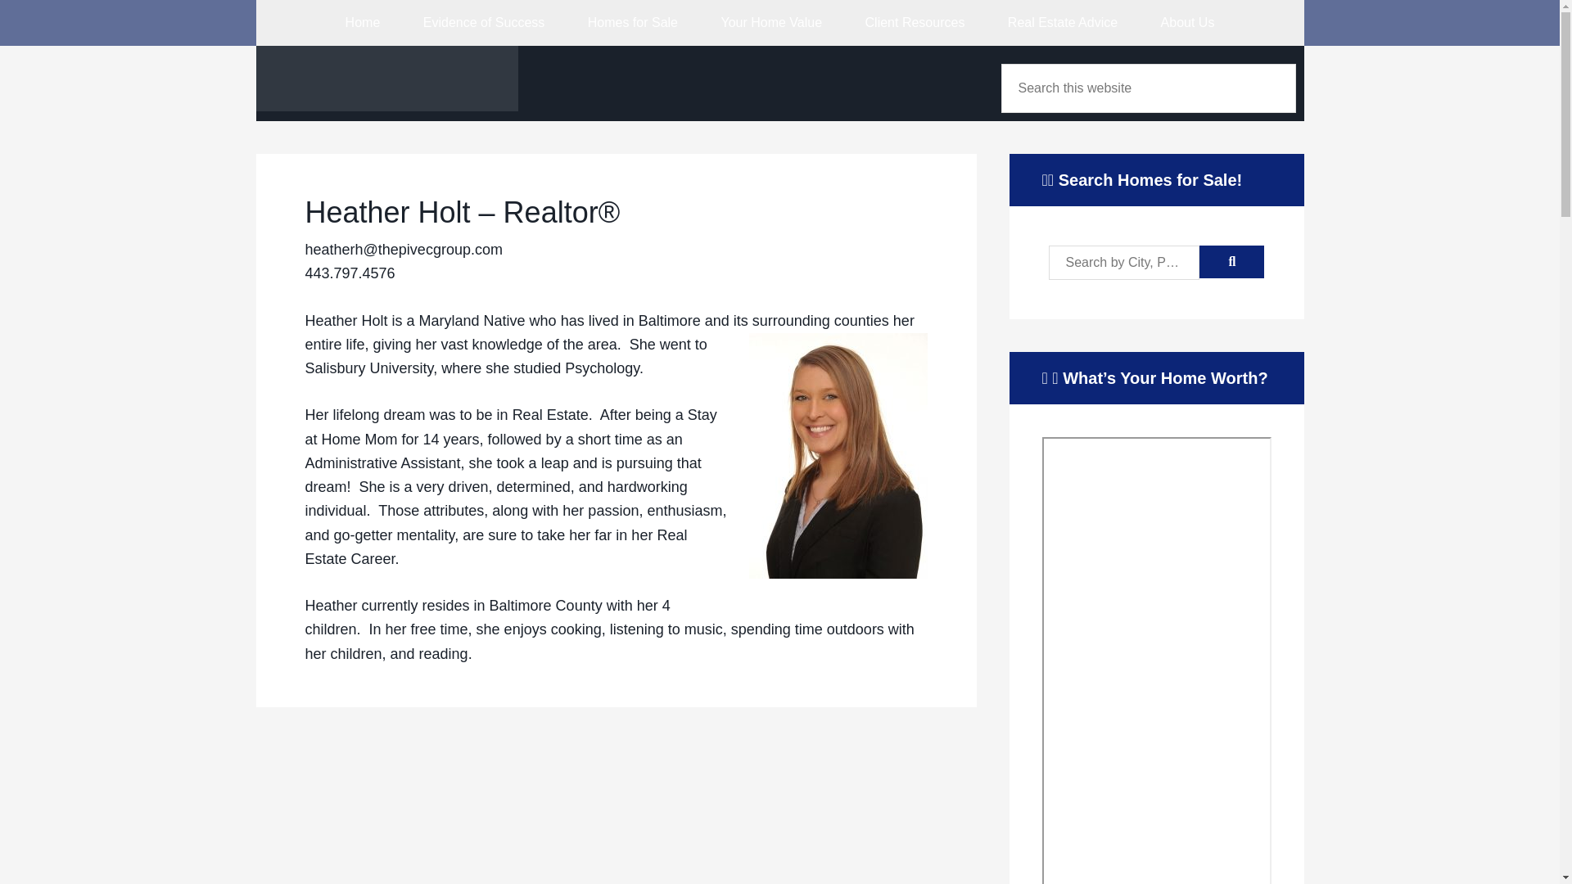  Describe the element at coordinates (386, 79) in the screenshot. I see `Matt Pivec with The W Home Group of Next Step Realty` at that location.